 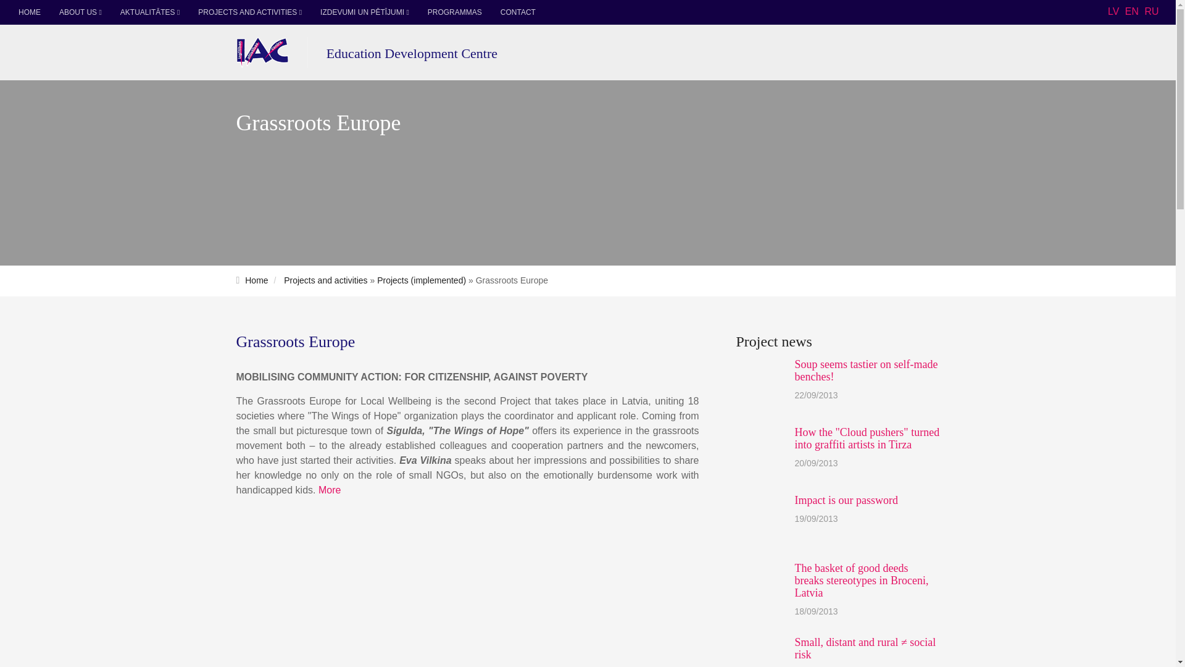 What do you see at coordinates (249, 12) in the screenshot?
I see `PROJECTS AND ACTIVITIES` at bounding box center [249, 12].